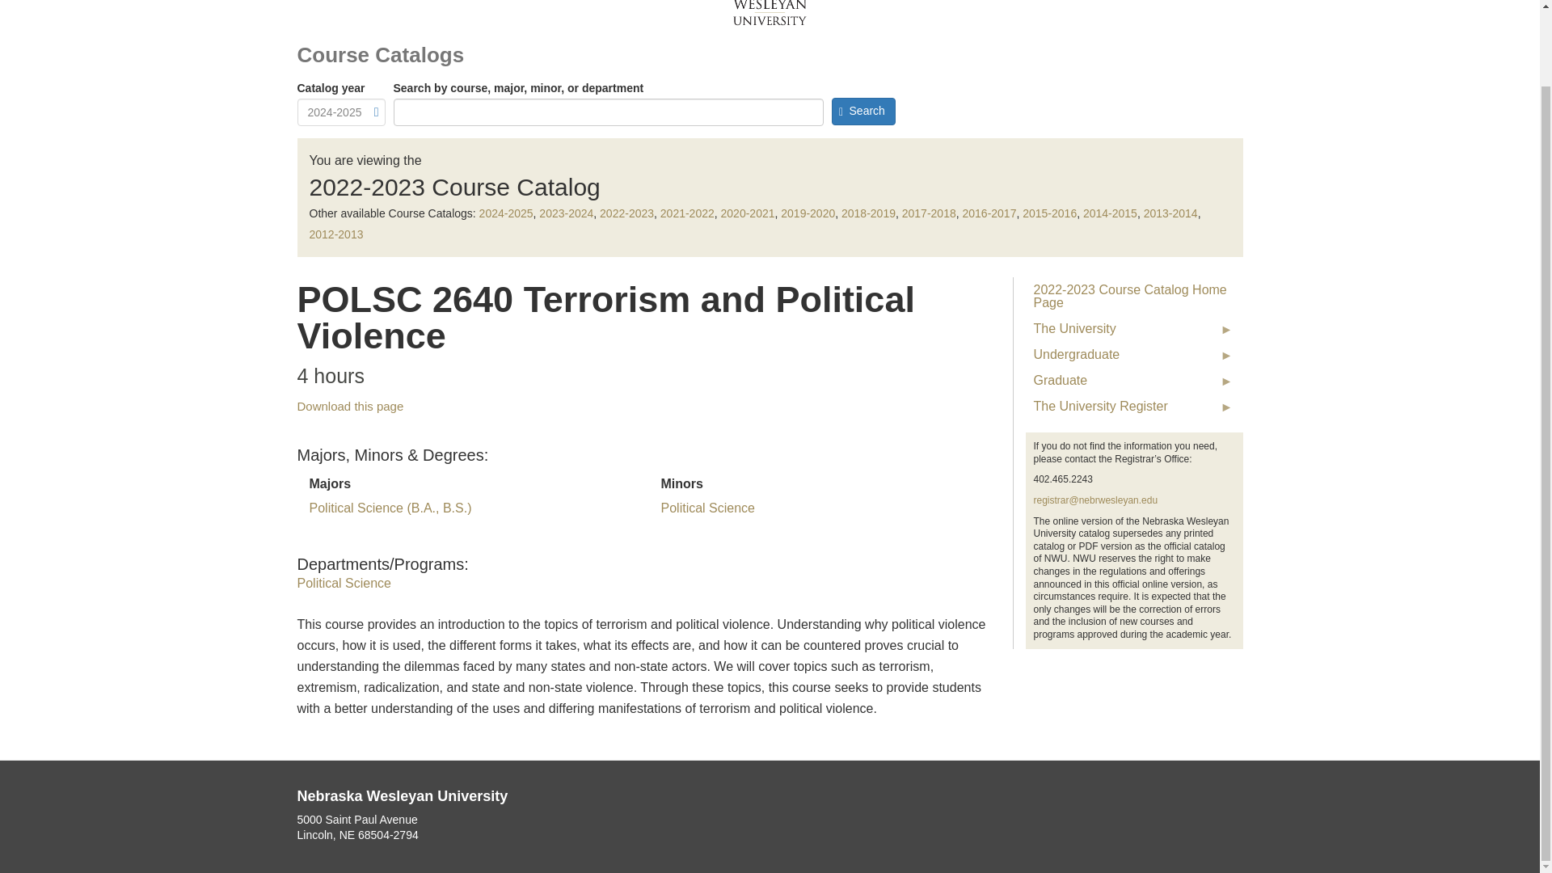  What do you see at coordinates (351, 406) in the screenshot?
I see `Download this page` at bounding box center [351, 406].